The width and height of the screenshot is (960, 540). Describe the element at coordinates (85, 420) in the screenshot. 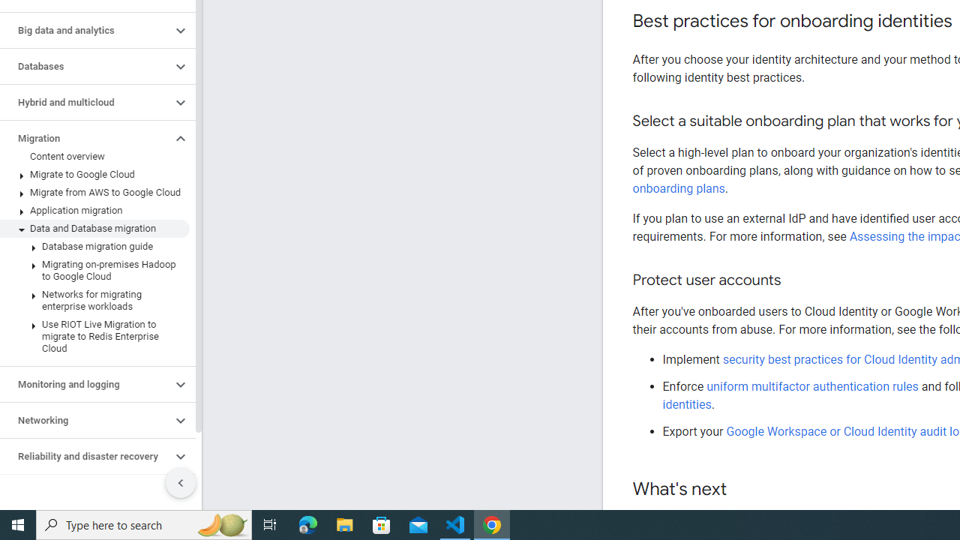

I see `Networking` at that location.